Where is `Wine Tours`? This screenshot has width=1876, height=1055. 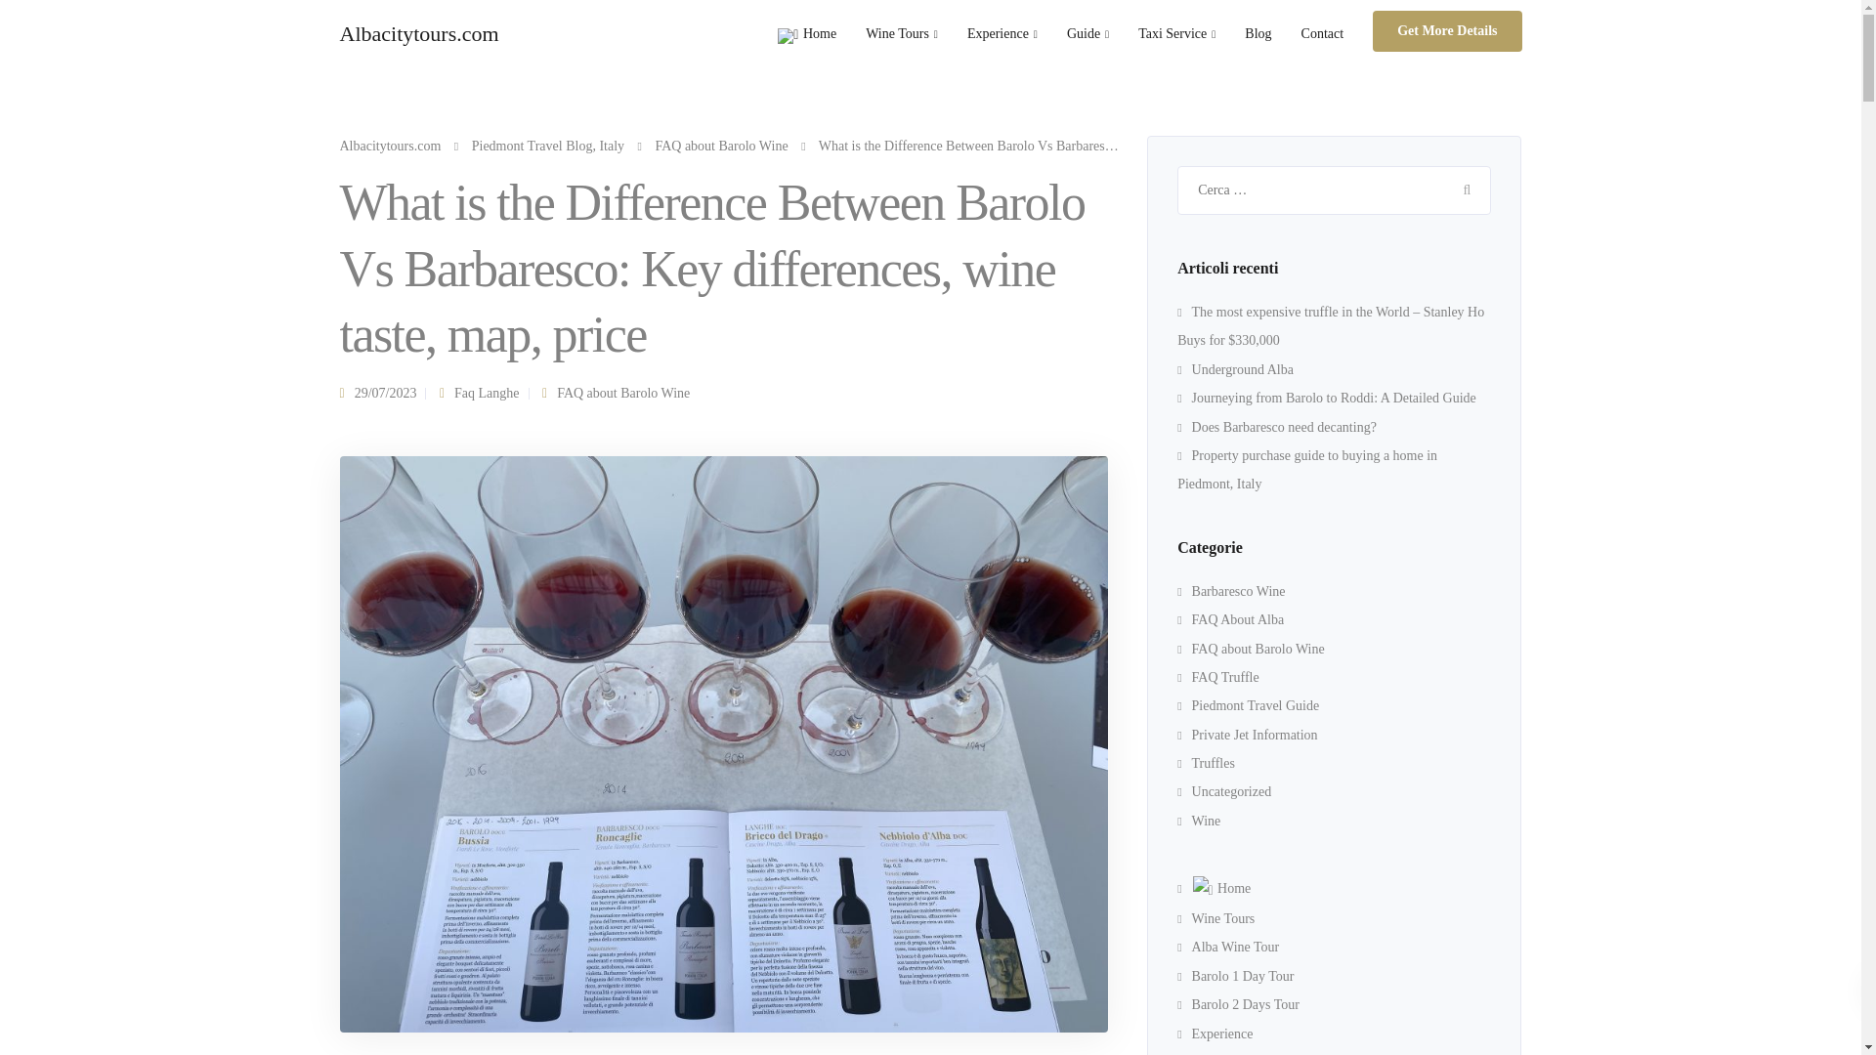 Wine Tours is located at coordinates (902, 33).